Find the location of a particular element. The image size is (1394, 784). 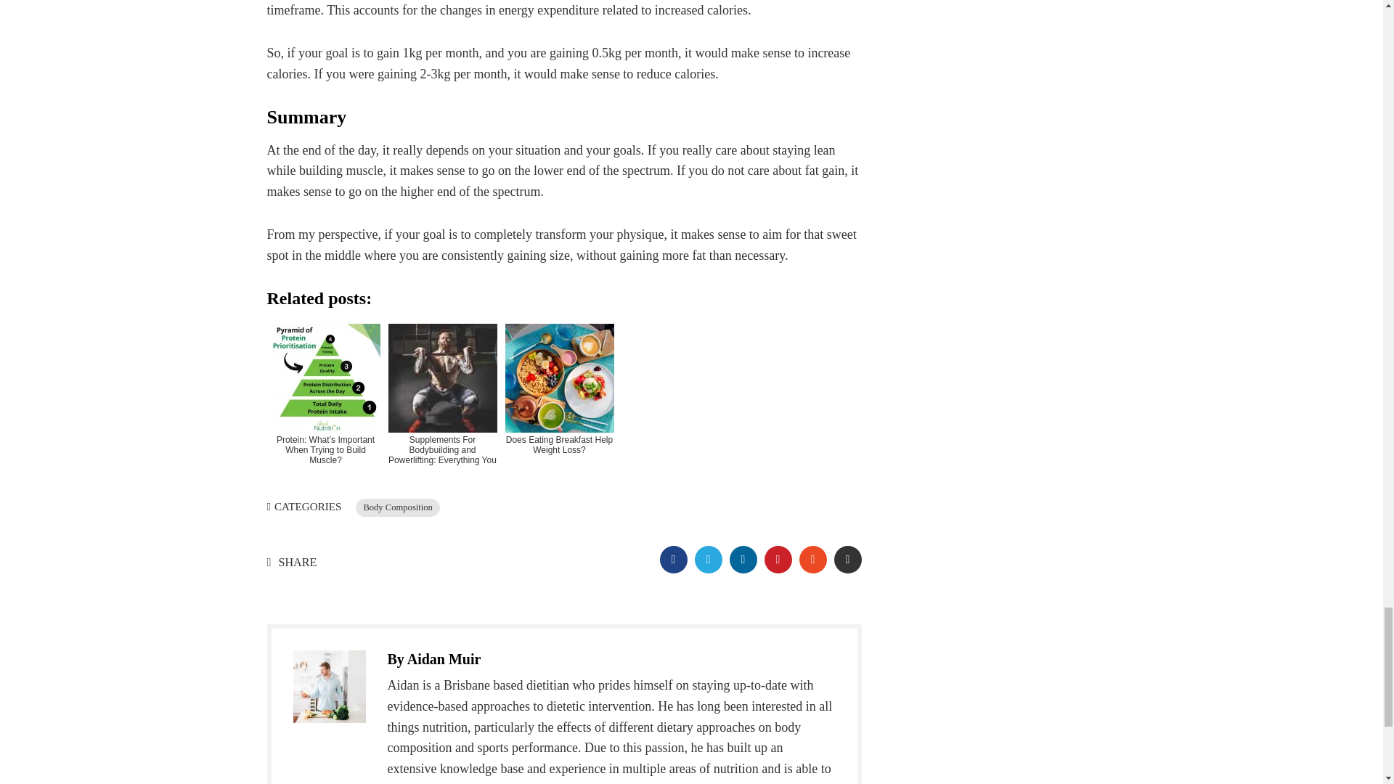

TWITTER is located at coordinates (708, 559).